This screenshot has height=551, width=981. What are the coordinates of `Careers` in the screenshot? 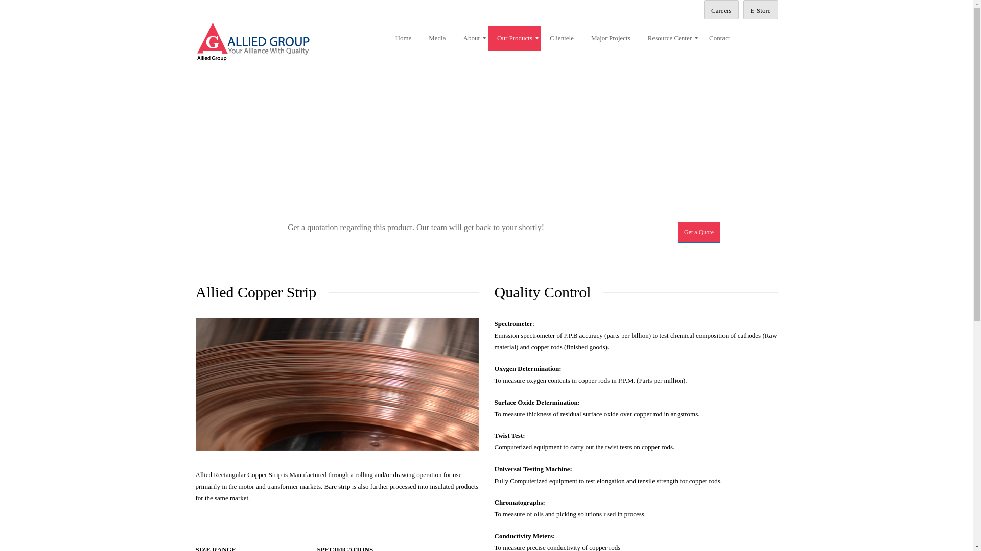 It's located at (721, 9).